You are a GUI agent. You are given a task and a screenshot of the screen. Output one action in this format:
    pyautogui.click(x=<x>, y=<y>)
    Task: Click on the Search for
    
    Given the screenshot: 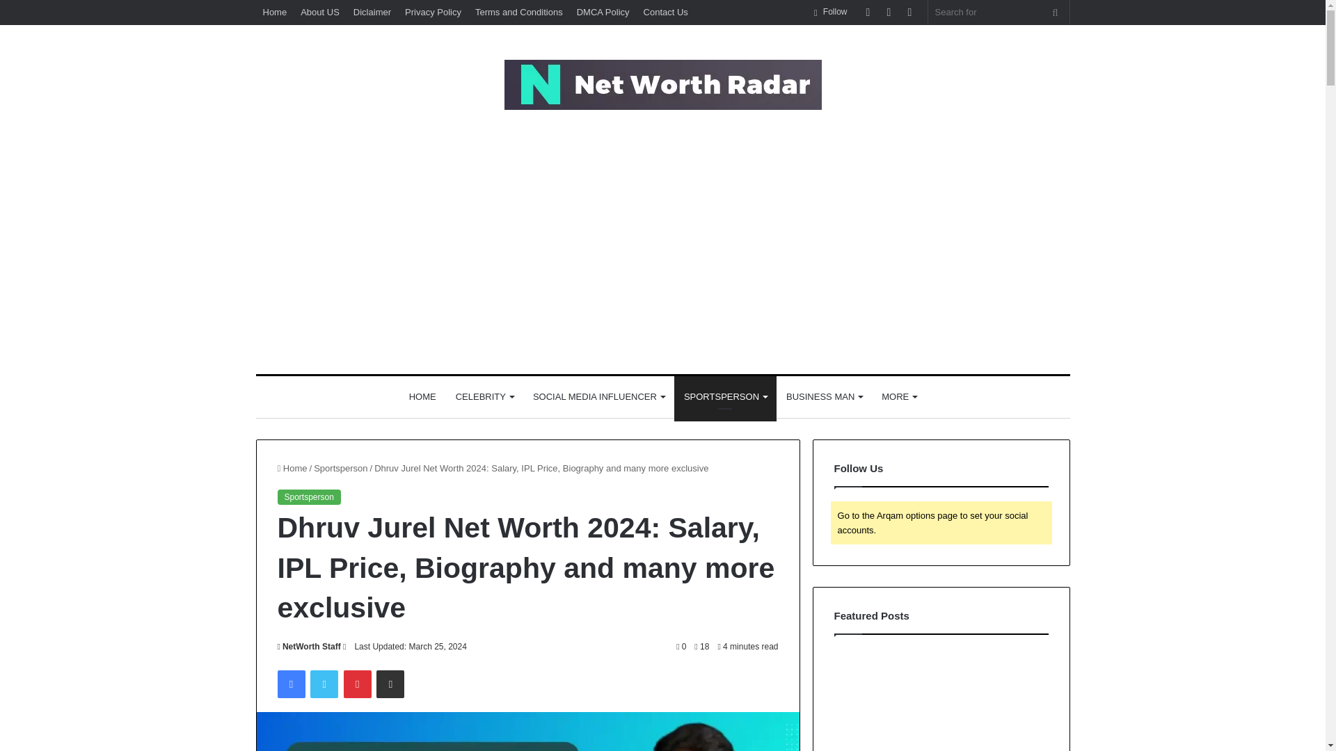 What is the action you would take?
    pyautogui.click(x=999, y=12)
    